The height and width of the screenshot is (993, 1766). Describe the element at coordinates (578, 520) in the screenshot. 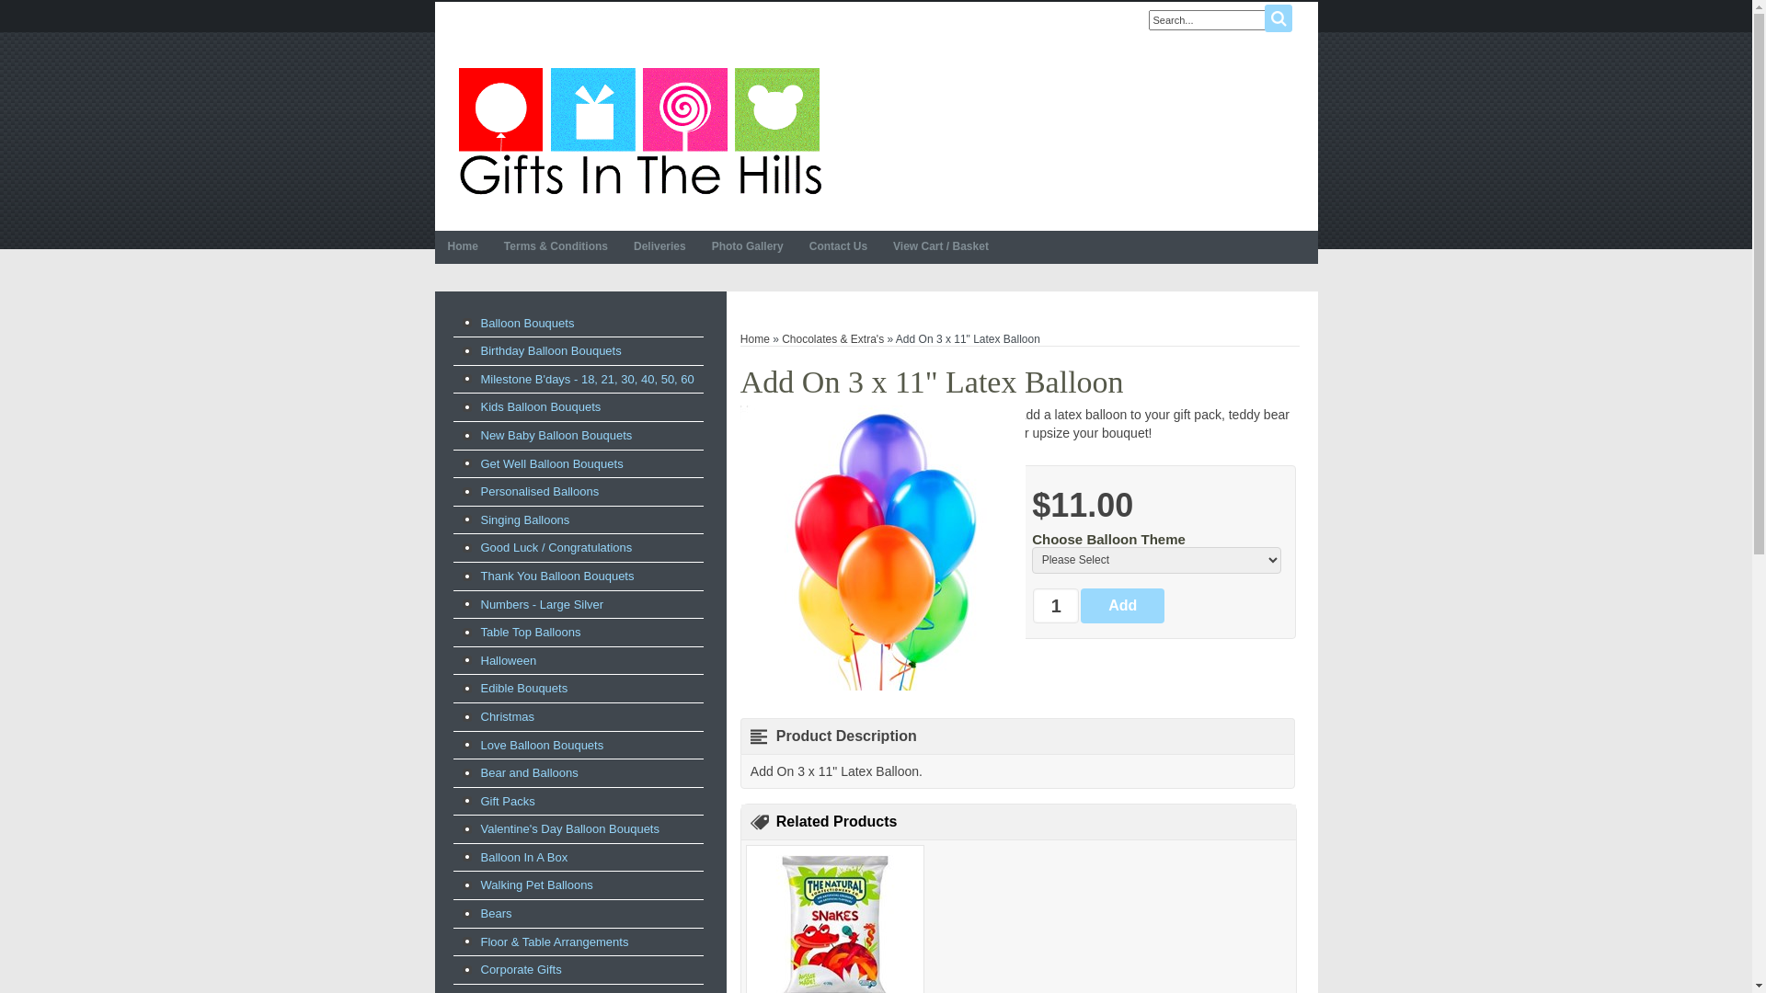

I see `Singing Balloons` at that location.